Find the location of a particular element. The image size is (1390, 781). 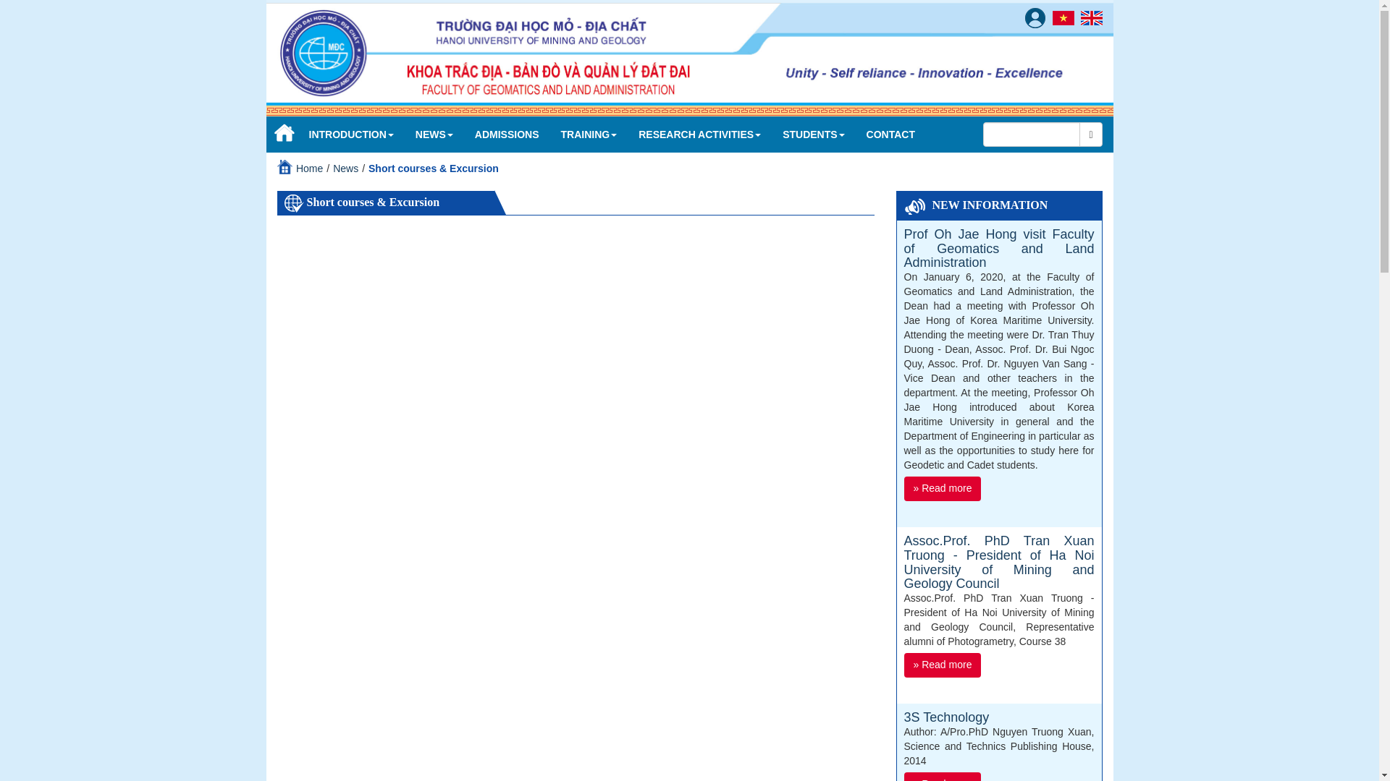

CONTACT is located at coordinates (890, 134).